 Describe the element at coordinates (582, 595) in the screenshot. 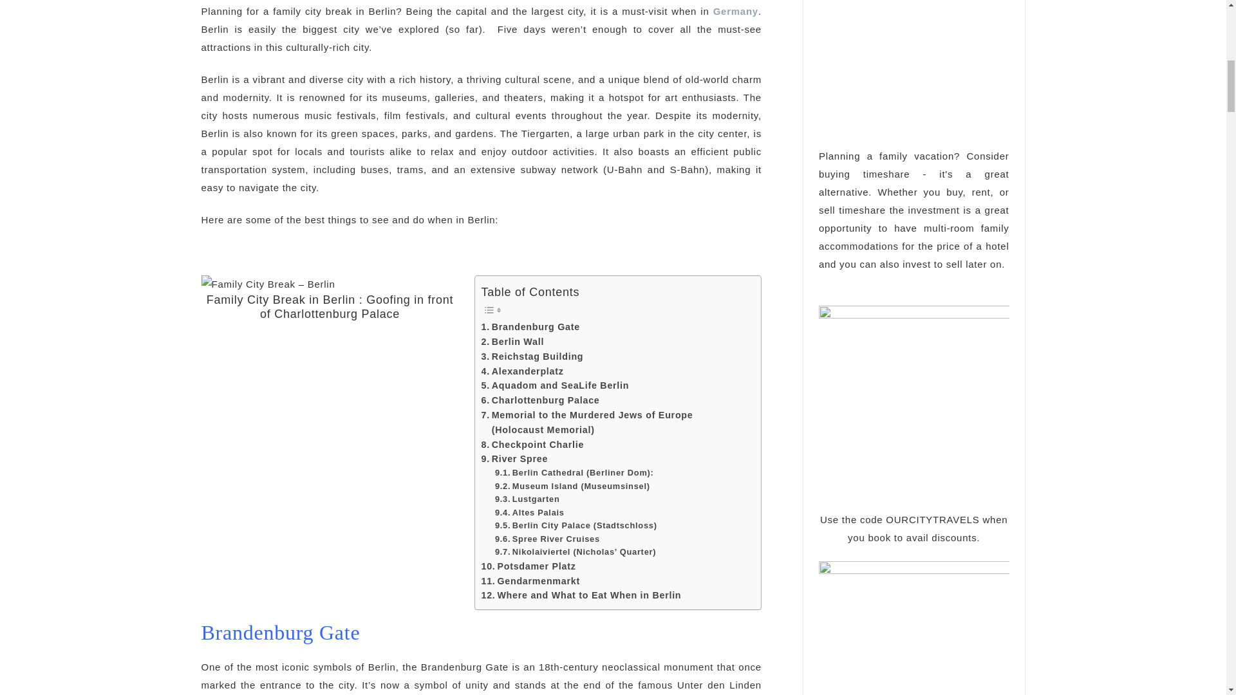

I see `Where and What to Eat When in Berlin` at that location.